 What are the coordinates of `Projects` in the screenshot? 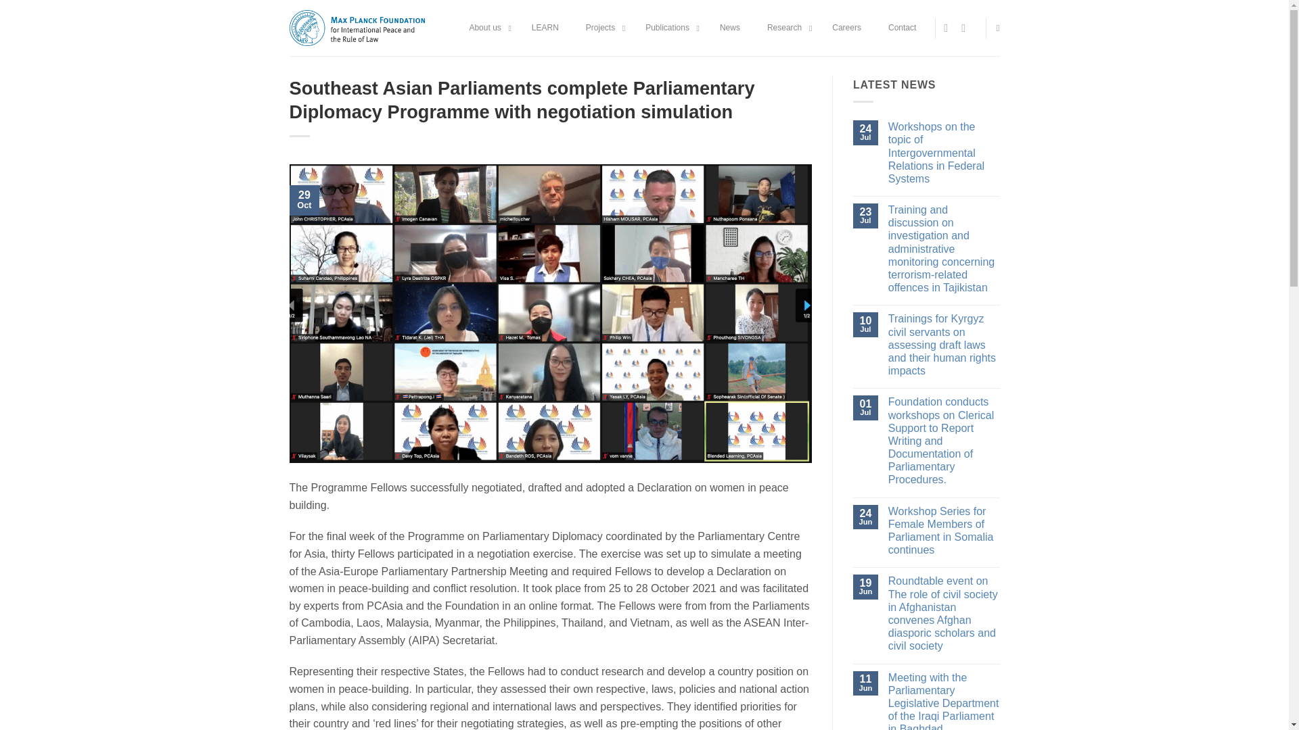 It's located at (602, 28).